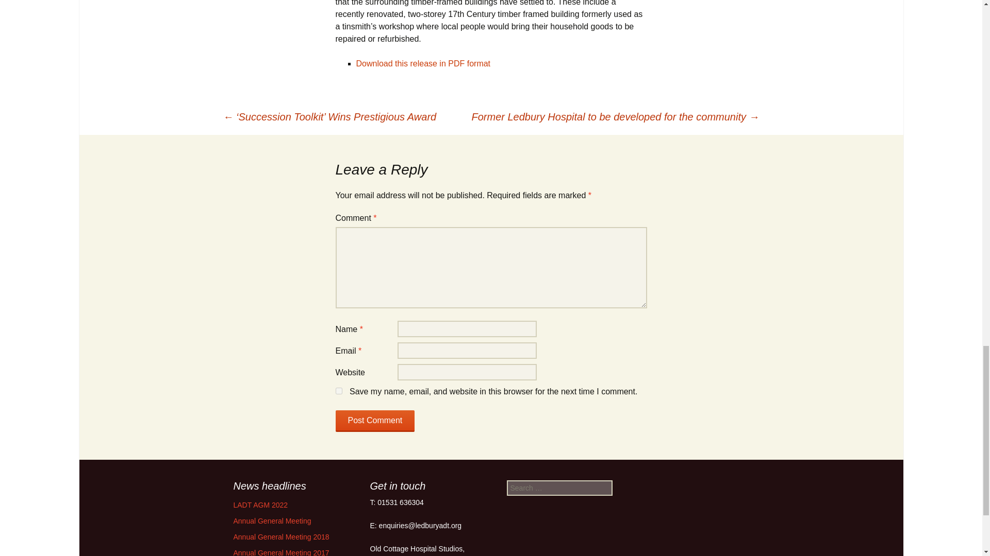  I want to click on Annual General Meeting 2018, so click(280, 536).